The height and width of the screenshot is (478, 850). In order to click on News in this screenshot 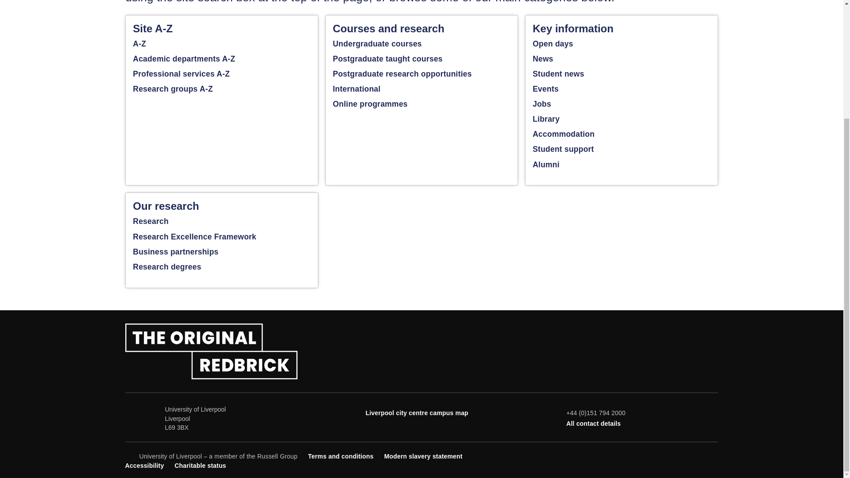, I will do `click(558, 73)`.